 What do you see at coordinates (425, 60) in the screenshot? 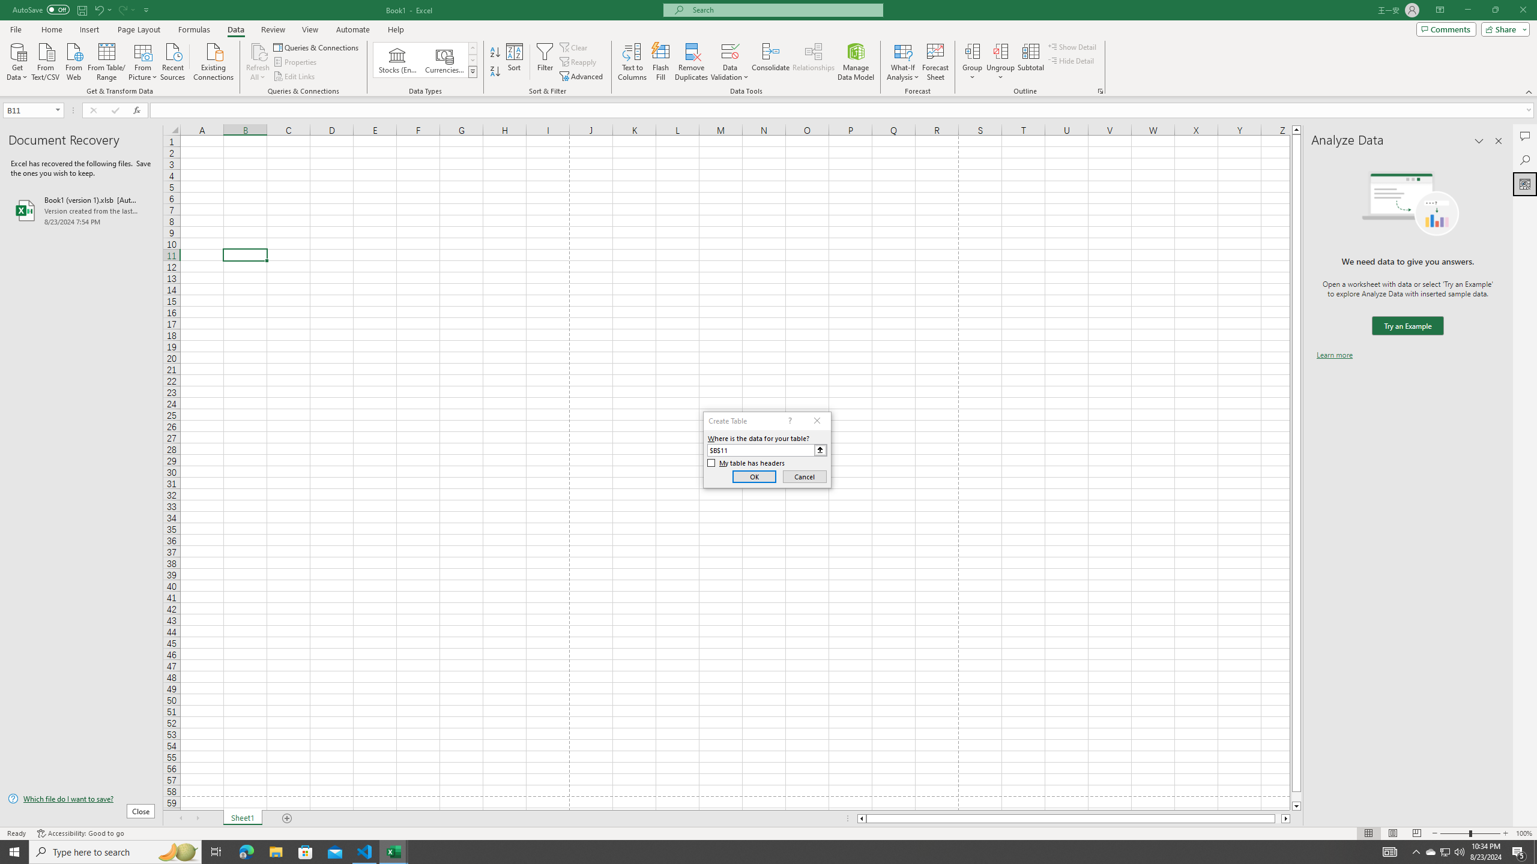
I see `AutomationID: ConvertToLinkedEntity` at bounding box center [425, 60].